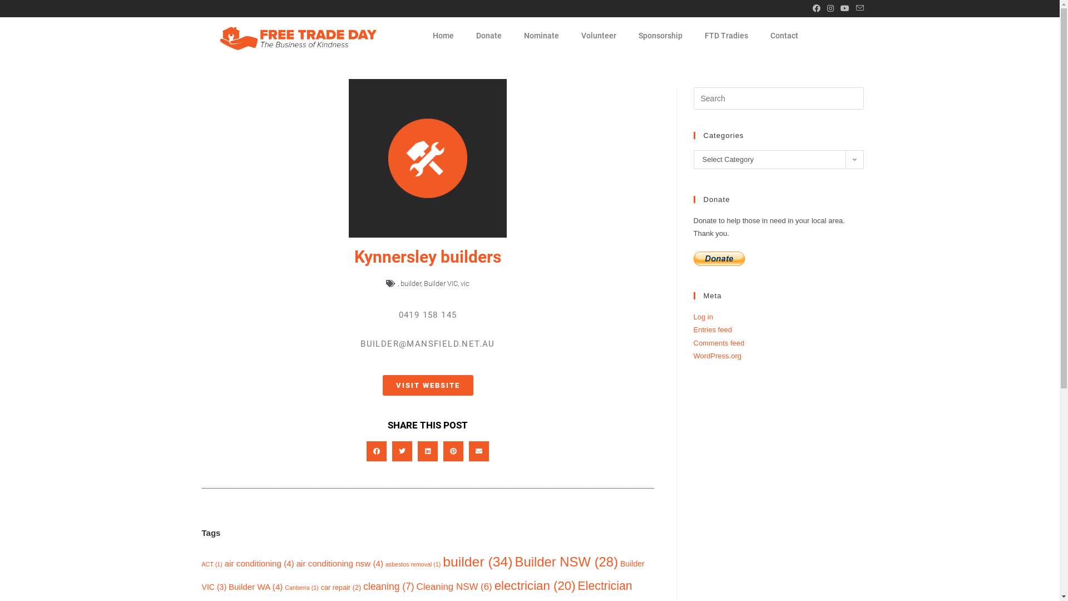 This screenshot has width=1068, height=601. What do you see at coordinates (712, 329) in the screenshot?
I see `Entries feed` at bounding box center [712, 329].